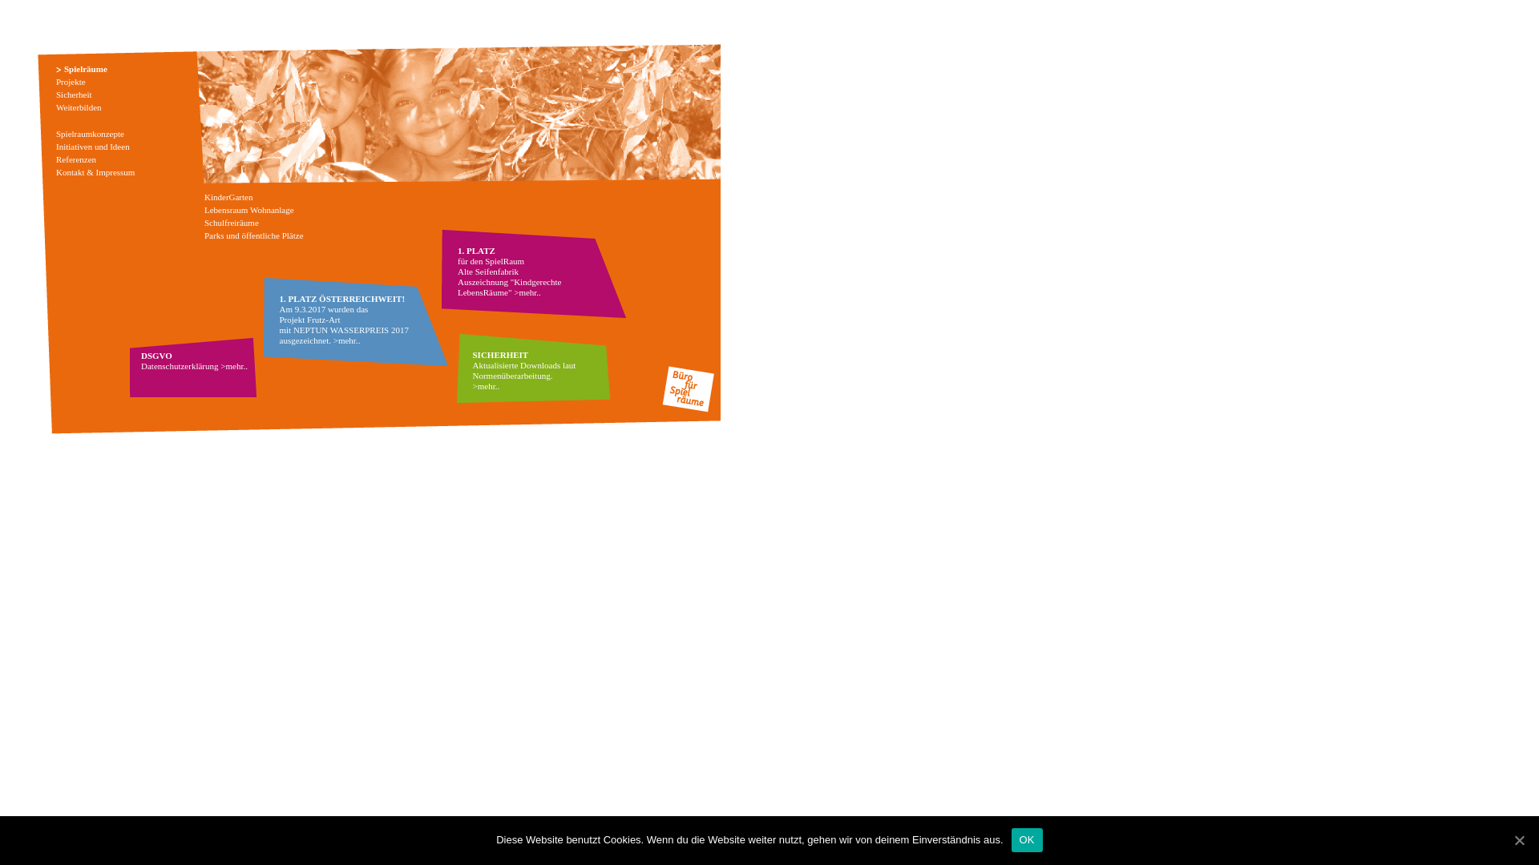  What do you see at coordinates (228, 197) in the screenshot?
I see `KinderGarten` at bounding box center [228, 197].